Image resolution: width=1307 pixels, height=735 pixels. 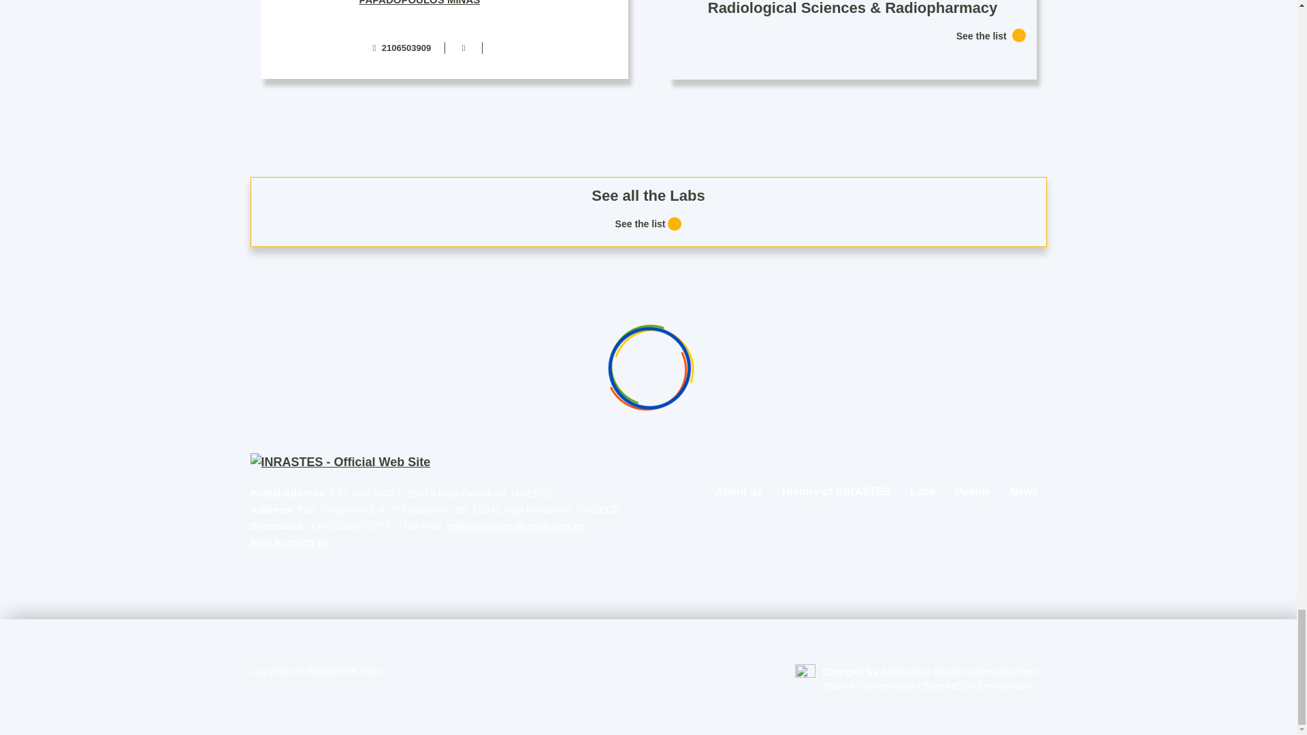 What do you see at coordinates (402, 48) in the screenshot?
I see `2106503909` at bounding box center [402, 48].